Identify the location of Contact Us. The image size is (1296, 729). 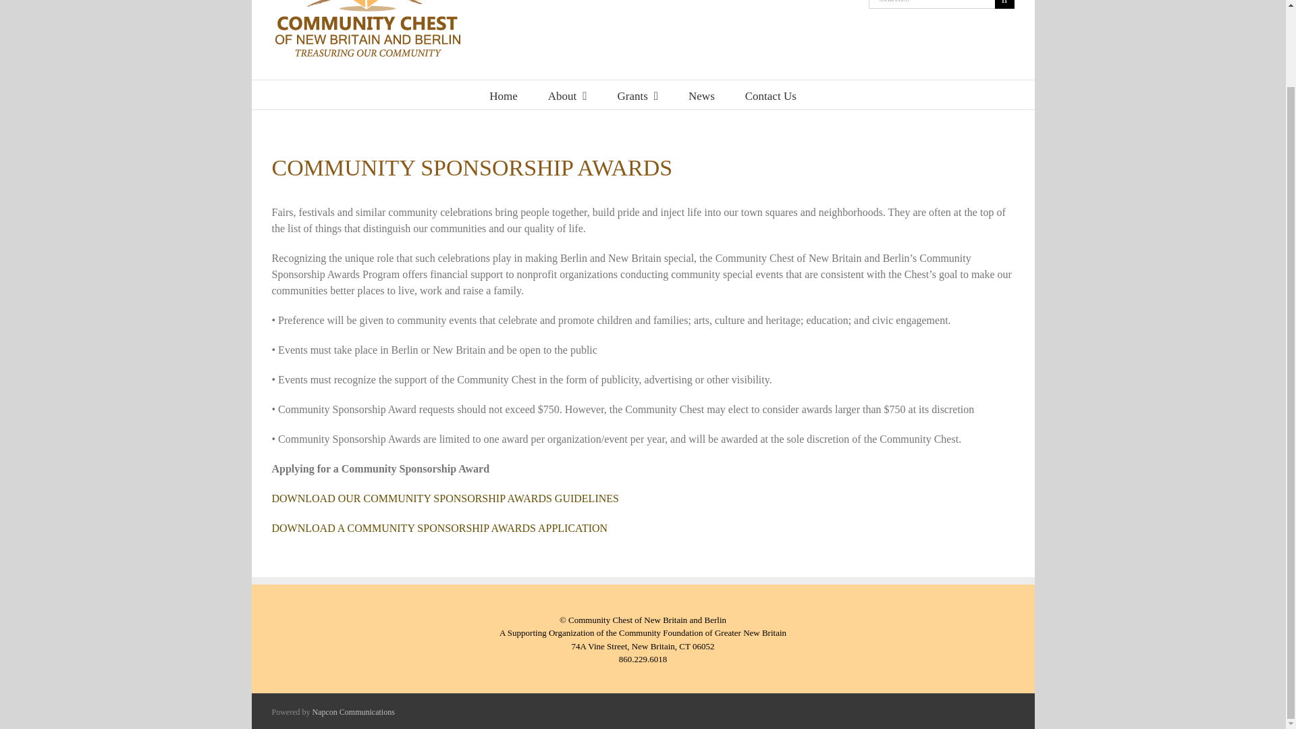
(771, 94).